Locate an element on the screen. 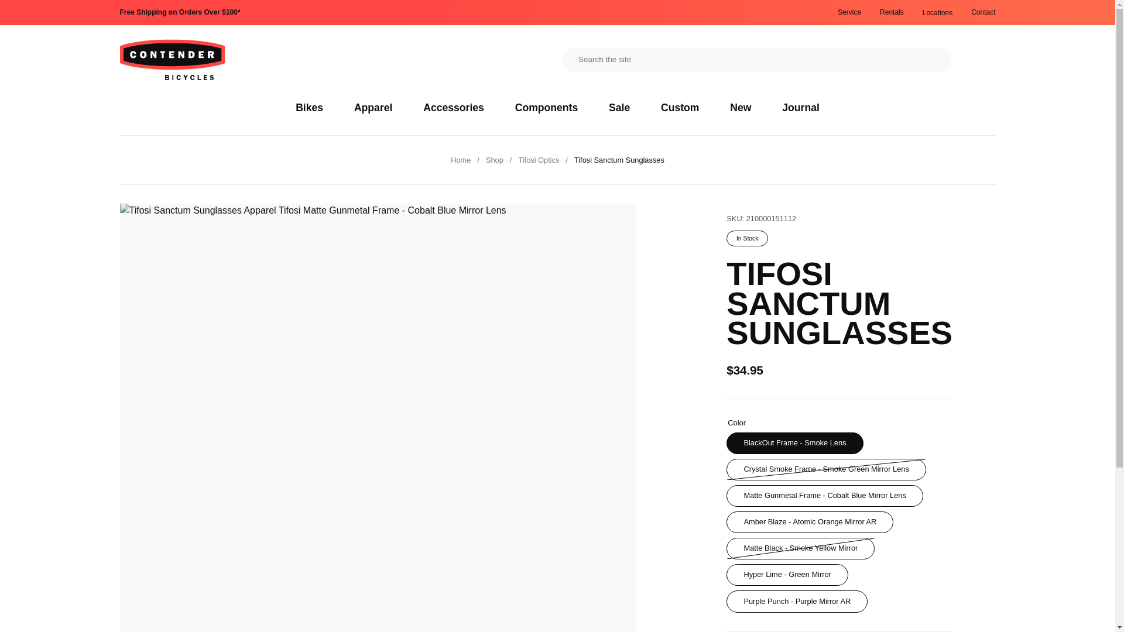 The width and height of the screenshot is (1124, 632). Contact is located at coordinates (982, 12).